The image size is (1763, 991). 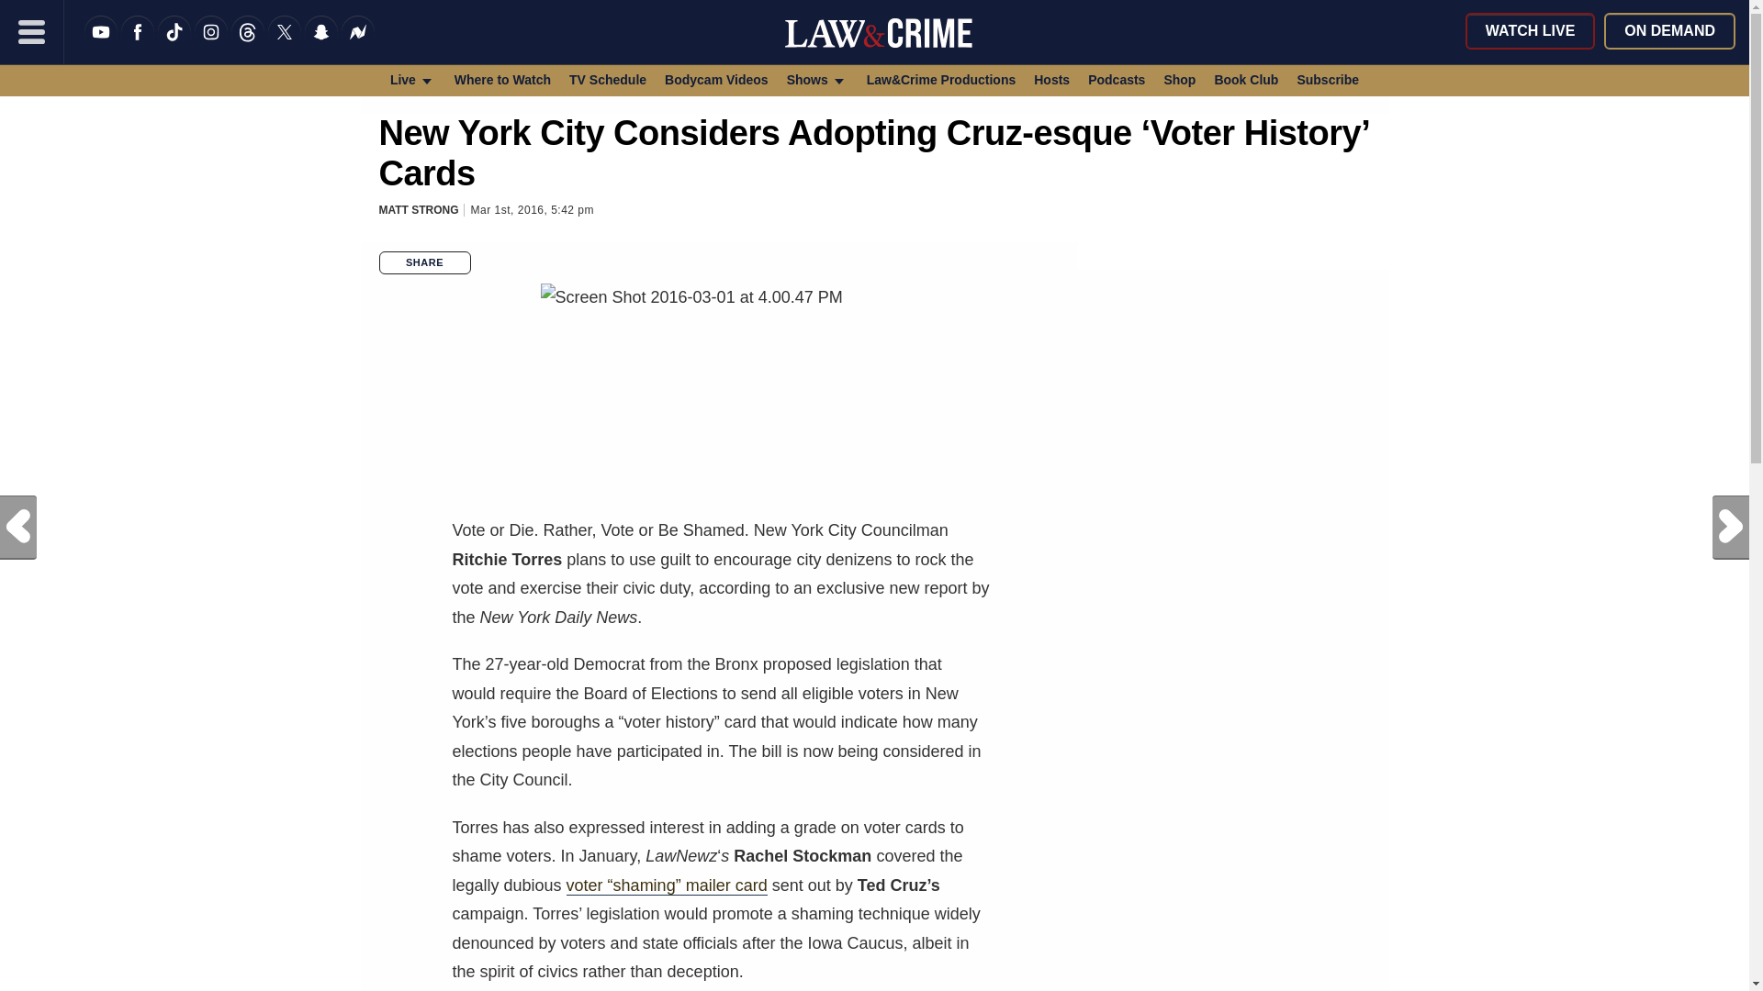 What do you see at coordinates (174, 43) in the screenshot?
I see `TikTok` at bounding box center [174, 43].